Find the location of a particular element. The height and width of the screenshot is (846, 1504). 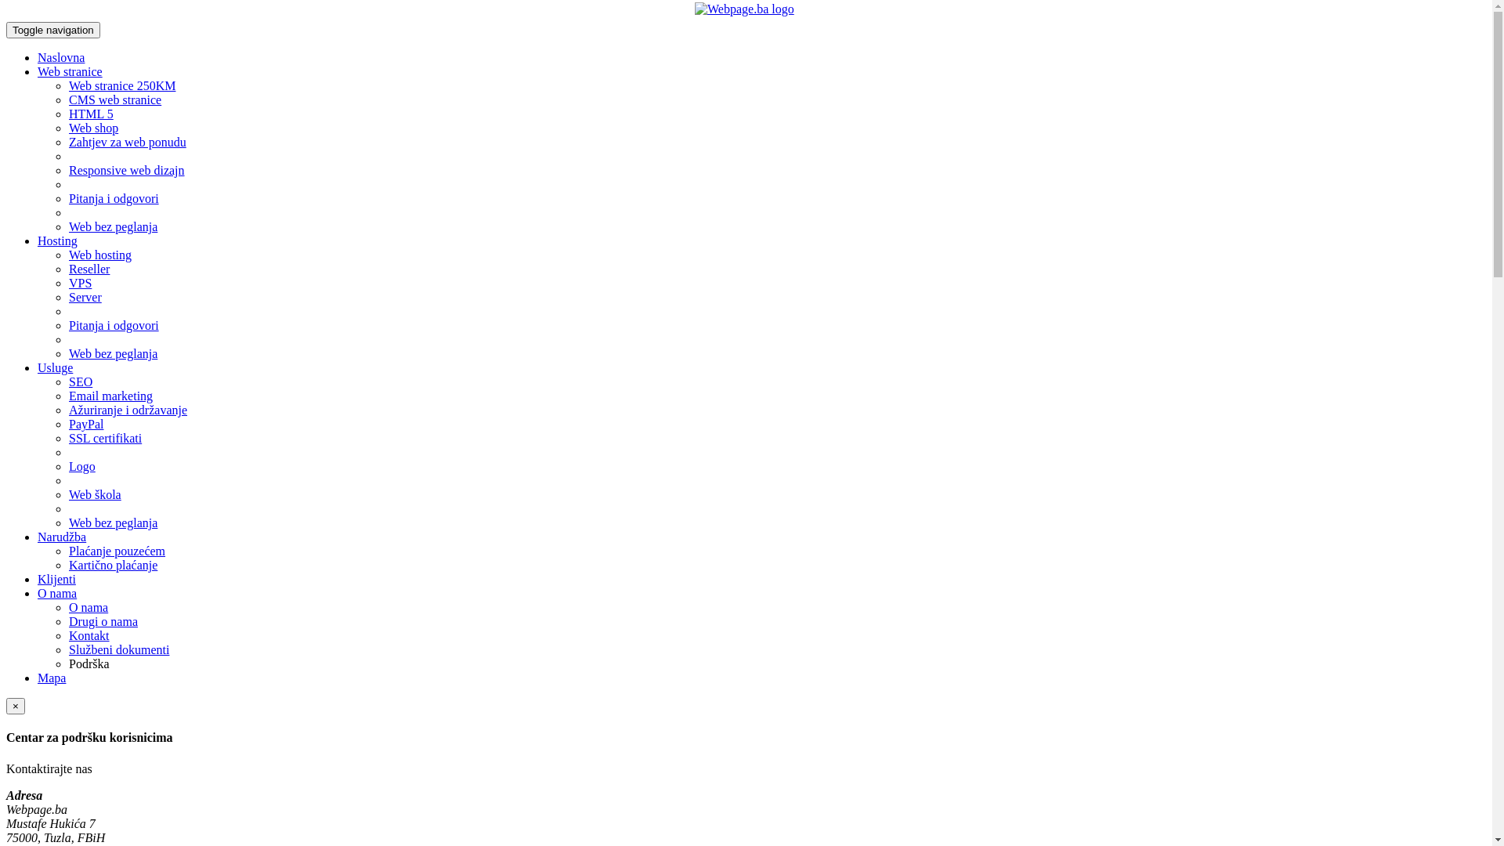

O nama is located at coordinates (57, 594).